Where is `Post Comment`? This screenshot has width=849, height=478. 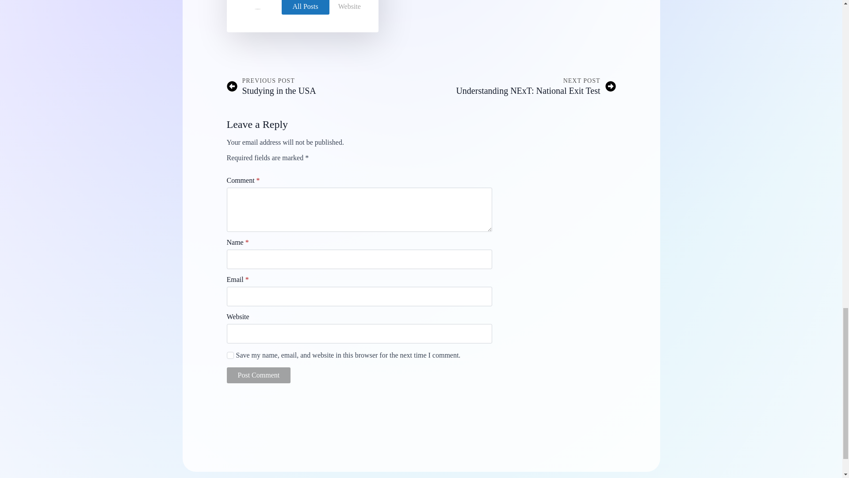
Post Comment is located at coordinates (520, 86).